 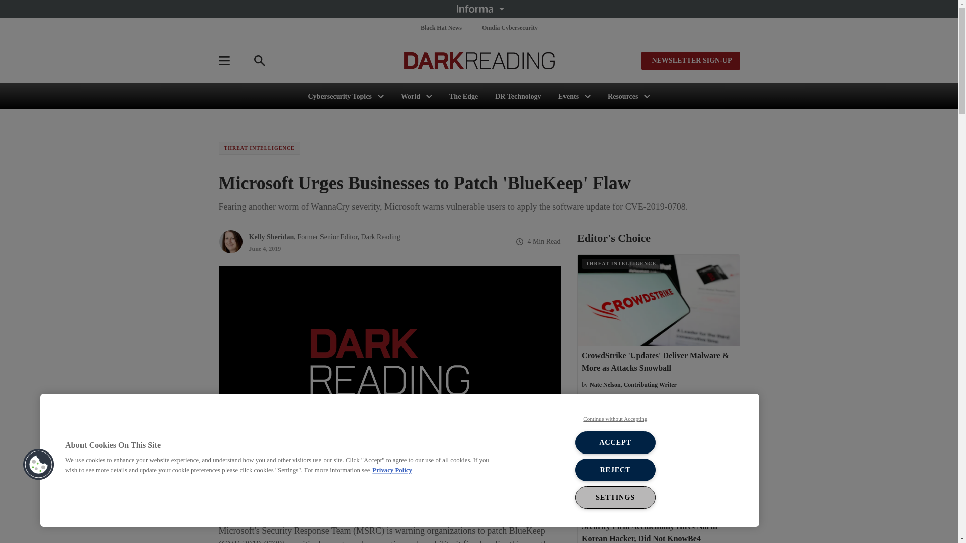 I want to click on Picture of Kelly Sheridan, so click(x=230, y=241).